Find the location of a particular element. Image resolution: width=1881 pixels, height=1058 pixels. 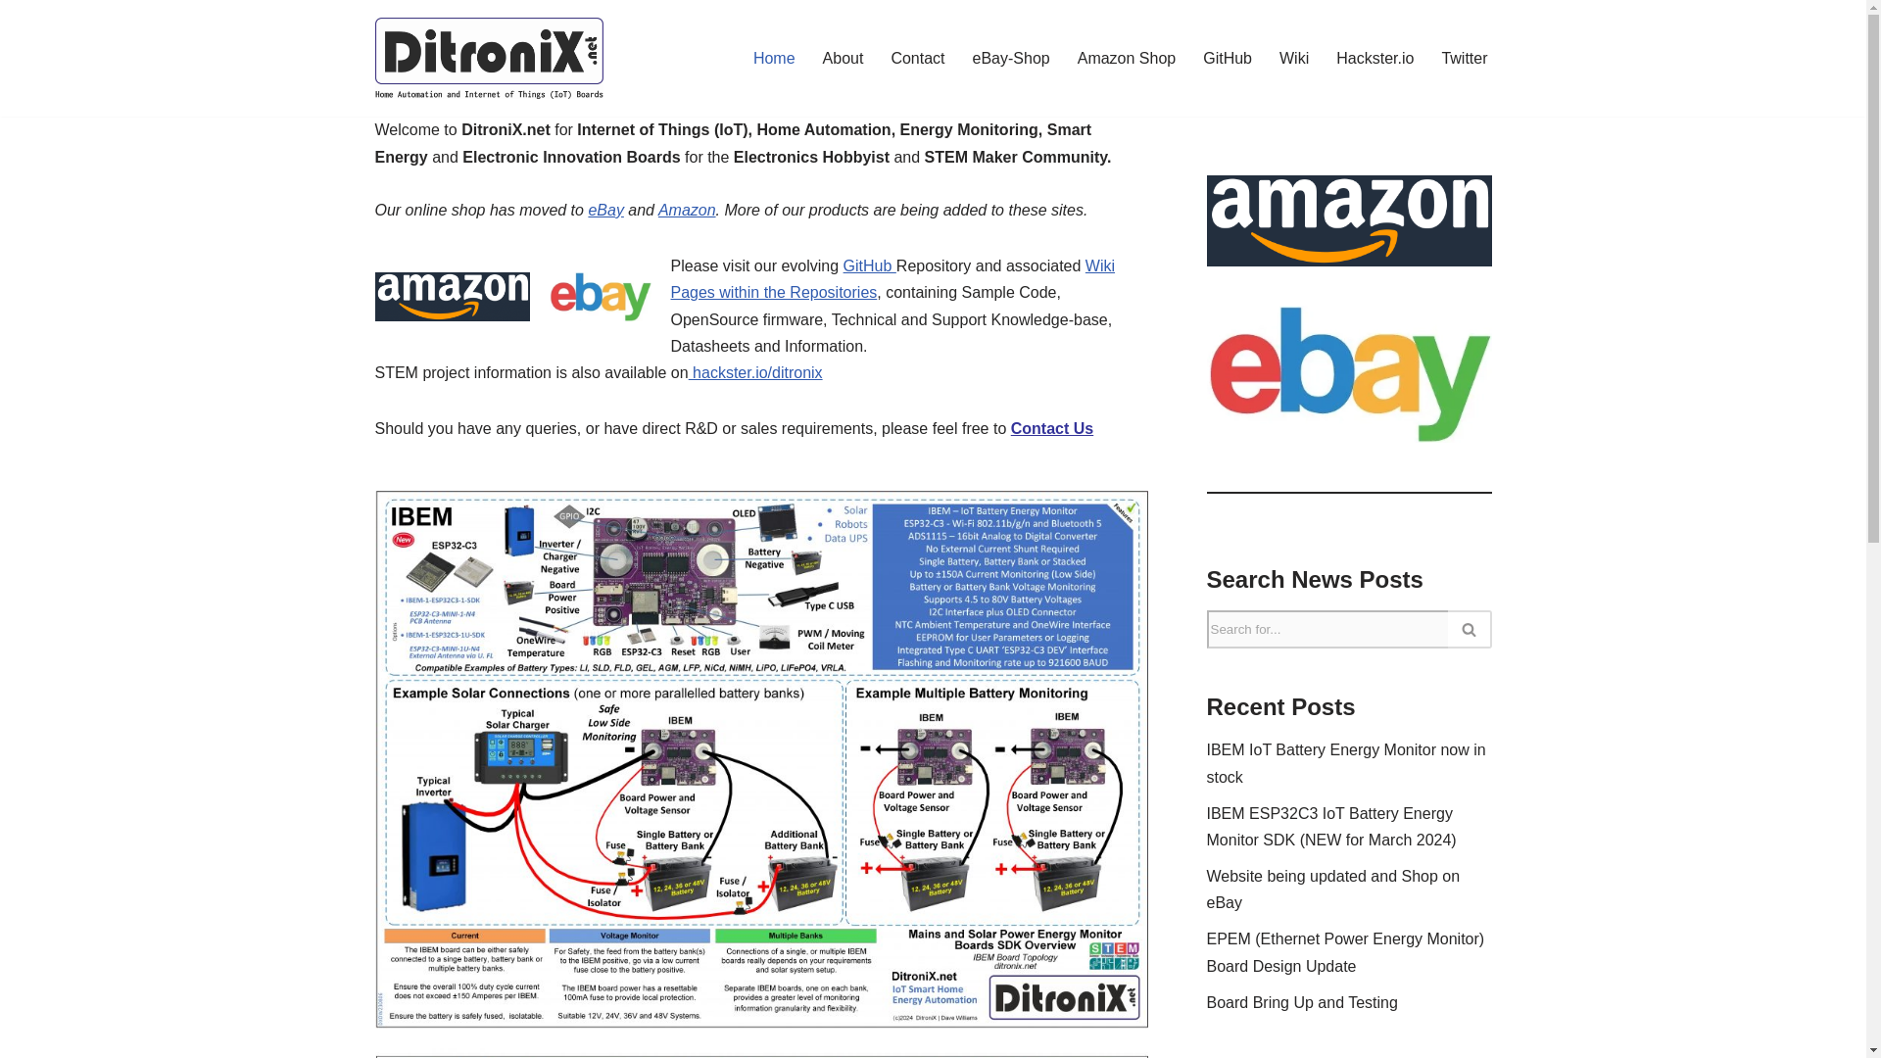

Contact is located at coordinates (917, 59).